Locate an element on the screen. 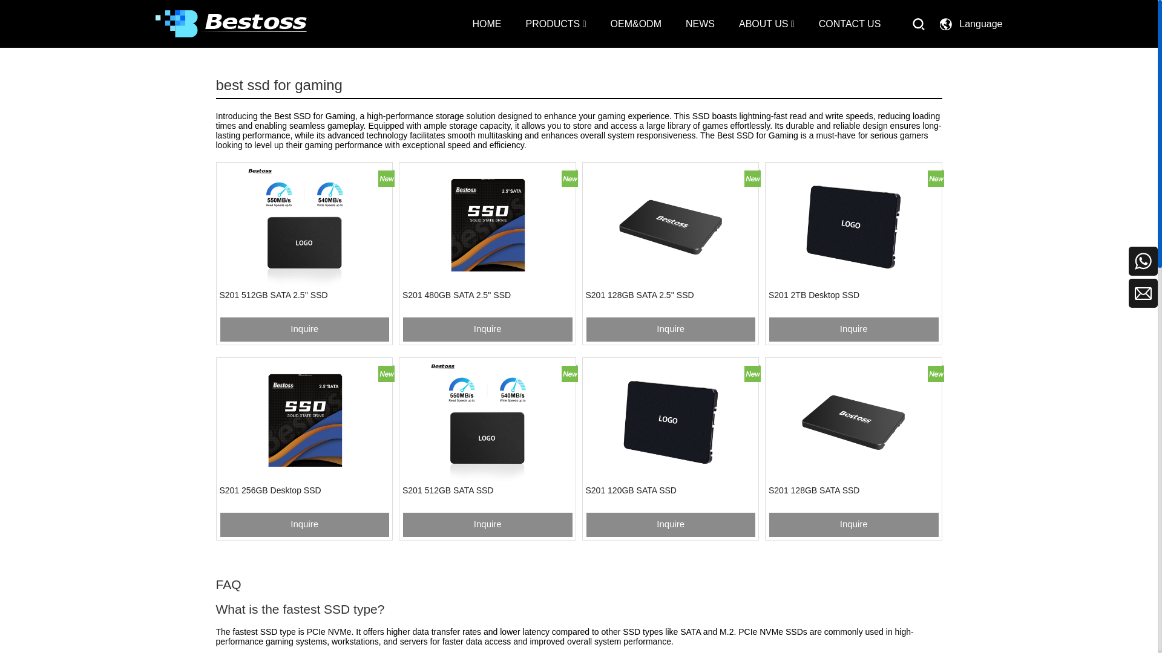  S201 480GB SATA 2.5'' SSD is located at coordinates (487, 226).